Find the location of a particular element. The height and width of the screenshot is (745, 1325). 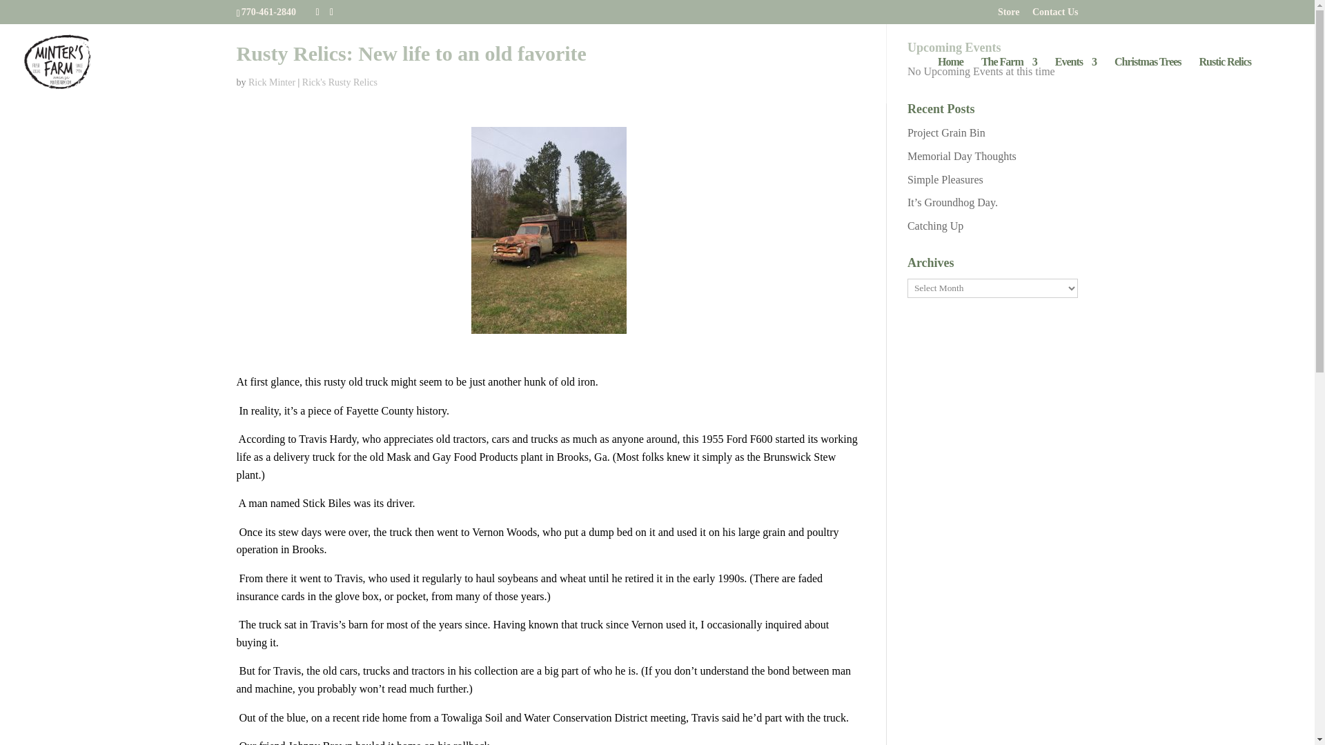

Contact Us is located at coordinates (1054, 15).